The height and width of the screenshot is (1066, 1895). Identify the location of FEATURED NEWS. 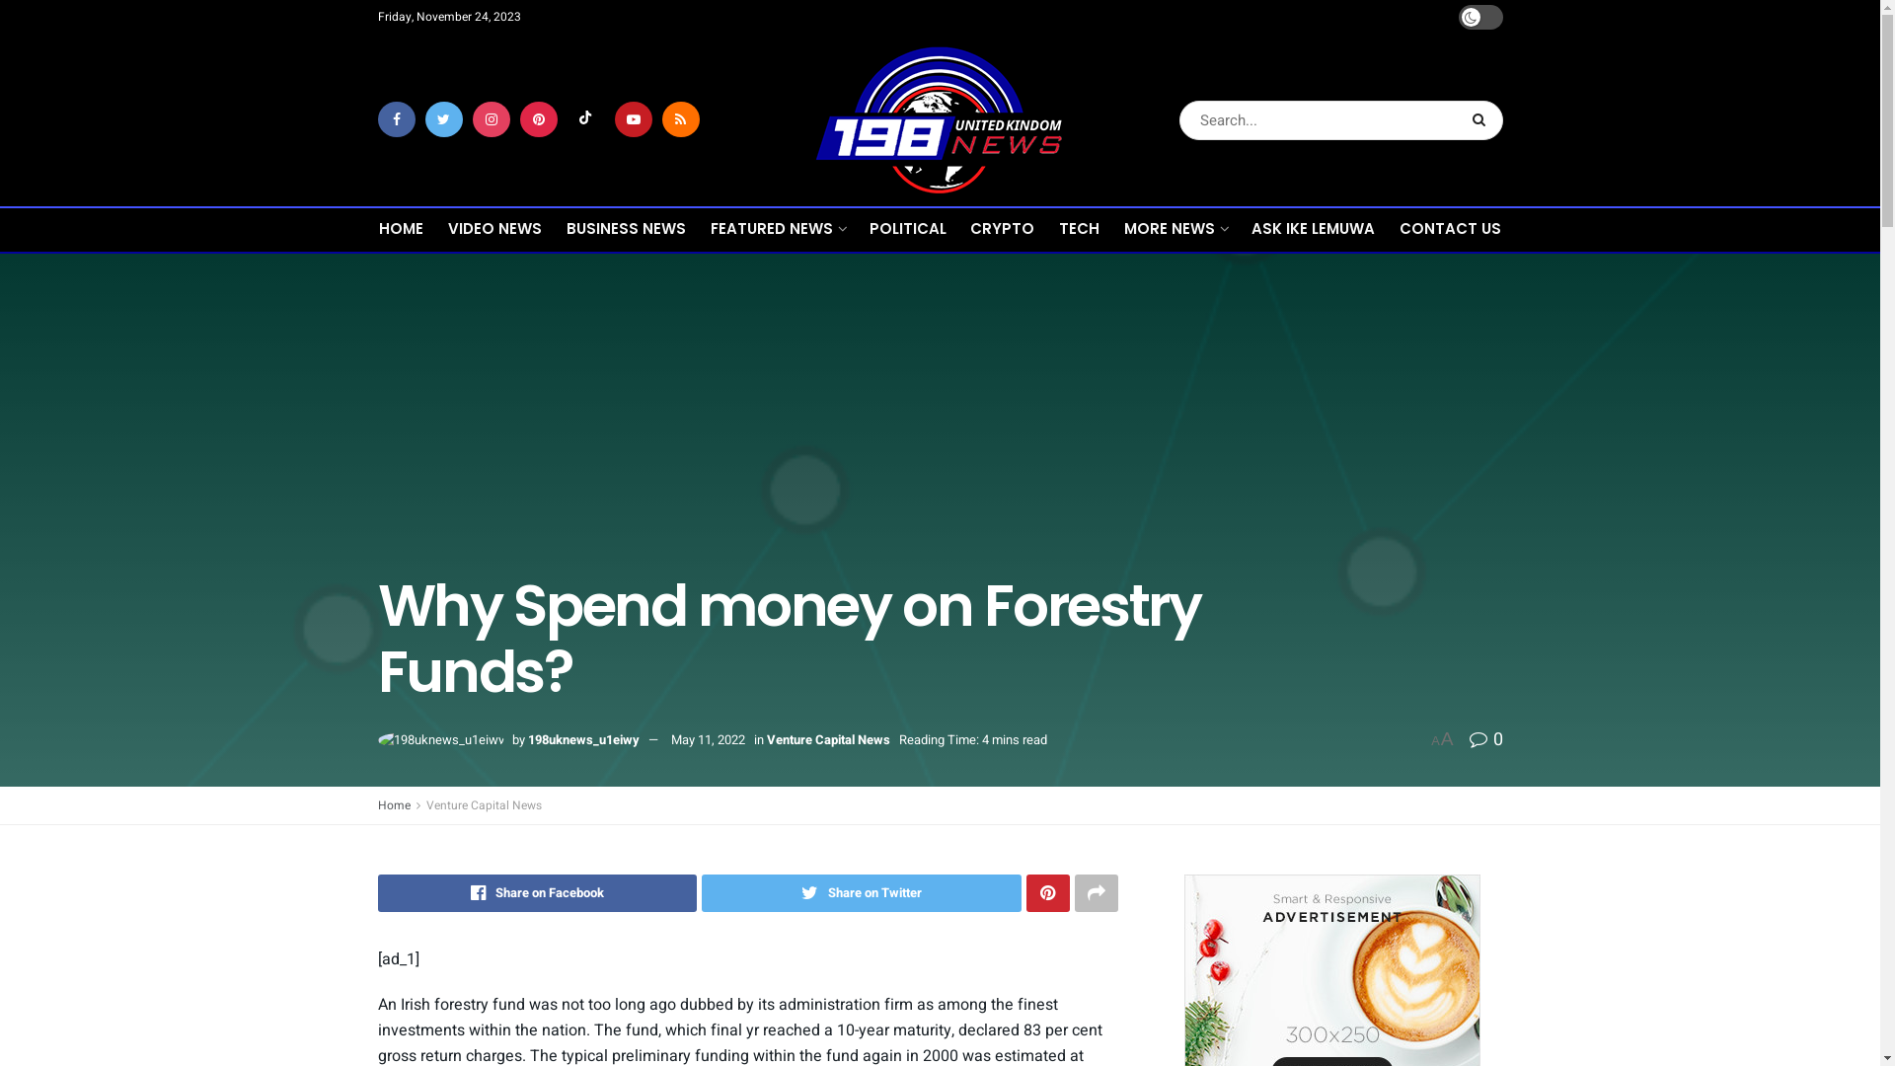
(778, 229).